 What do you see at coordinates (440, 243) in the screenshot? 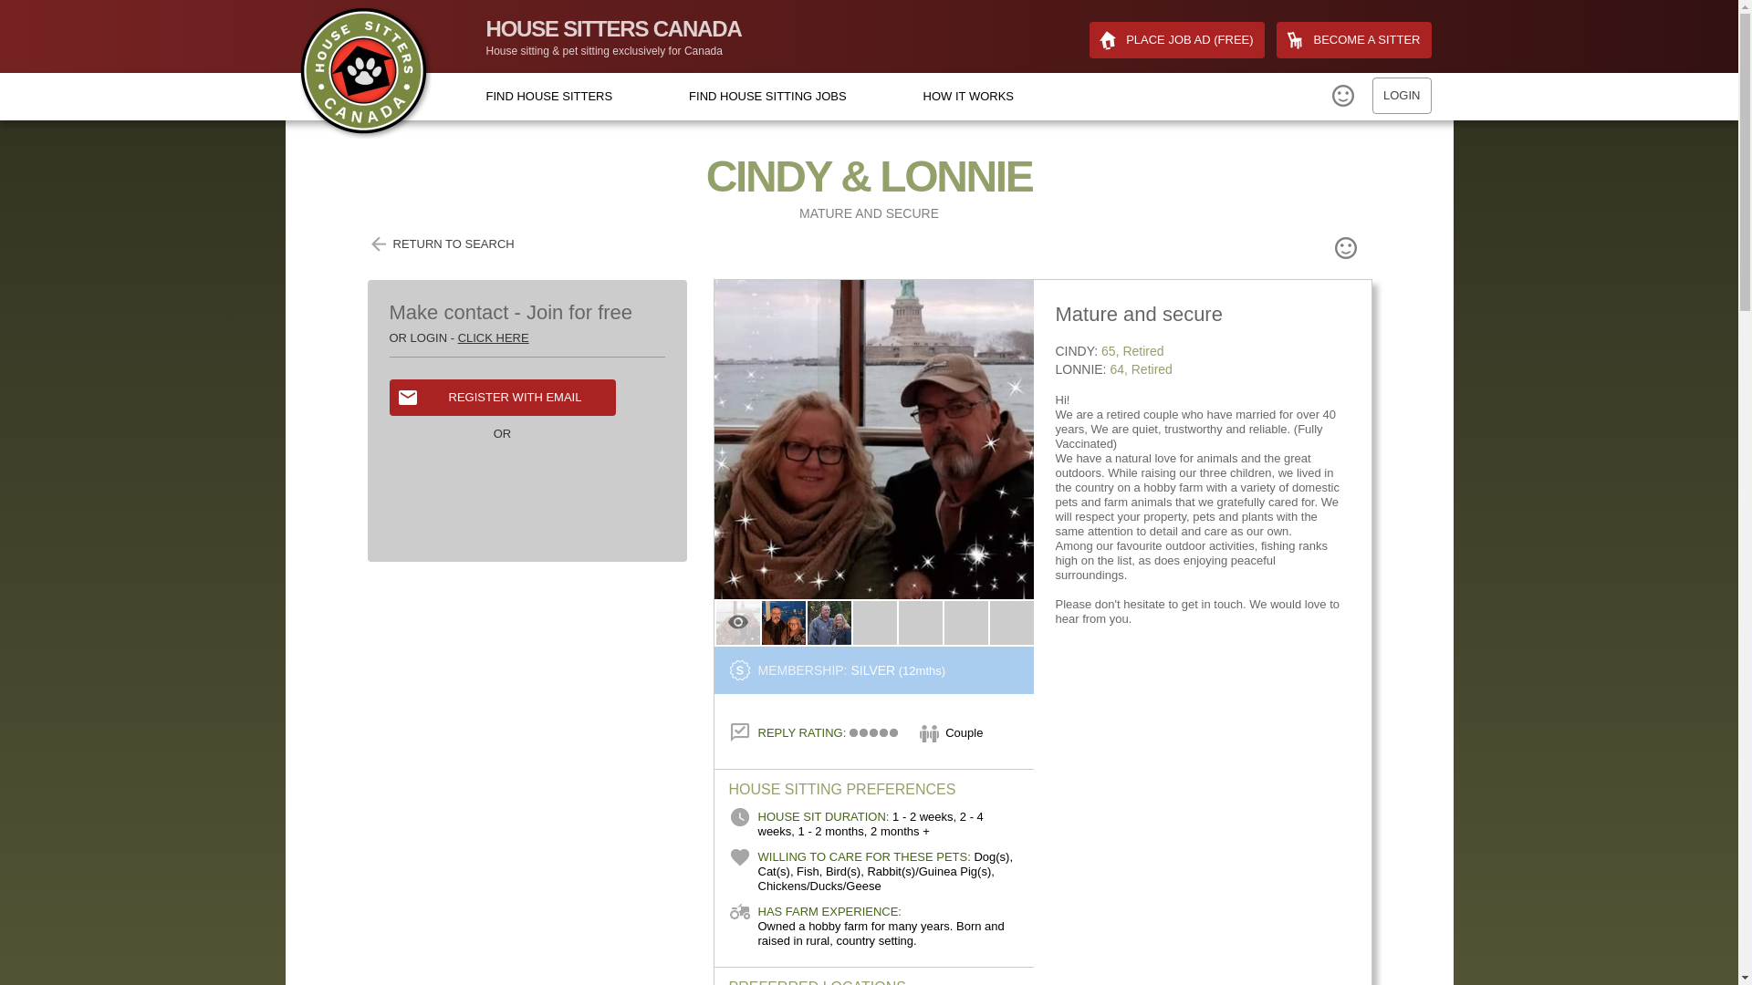
I see `RETURN TO SEARCH` at bounding box center [440, 243].